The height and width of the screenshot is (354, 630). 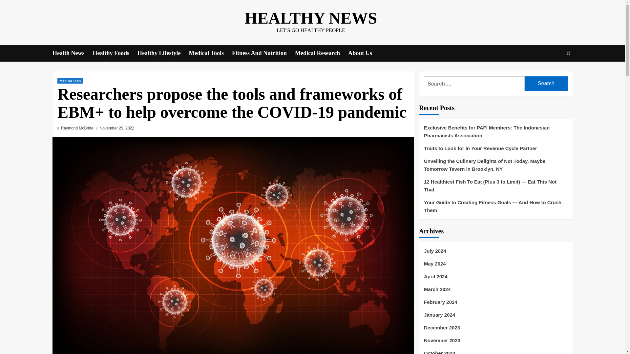 What do you see at coordinates (263, 53) in the screenshot?
I see `Fitness And Nutrition` at bounding box center [263, 53].